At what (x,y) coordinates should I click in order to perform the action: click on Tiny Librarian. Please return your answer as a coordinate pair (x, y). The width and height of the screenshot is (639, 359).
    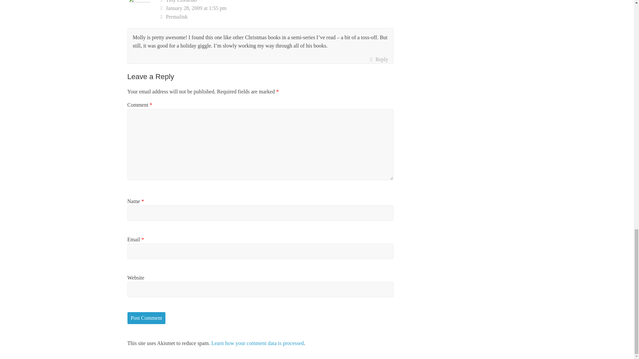
    Looking at the image, I should click on (181, 1).